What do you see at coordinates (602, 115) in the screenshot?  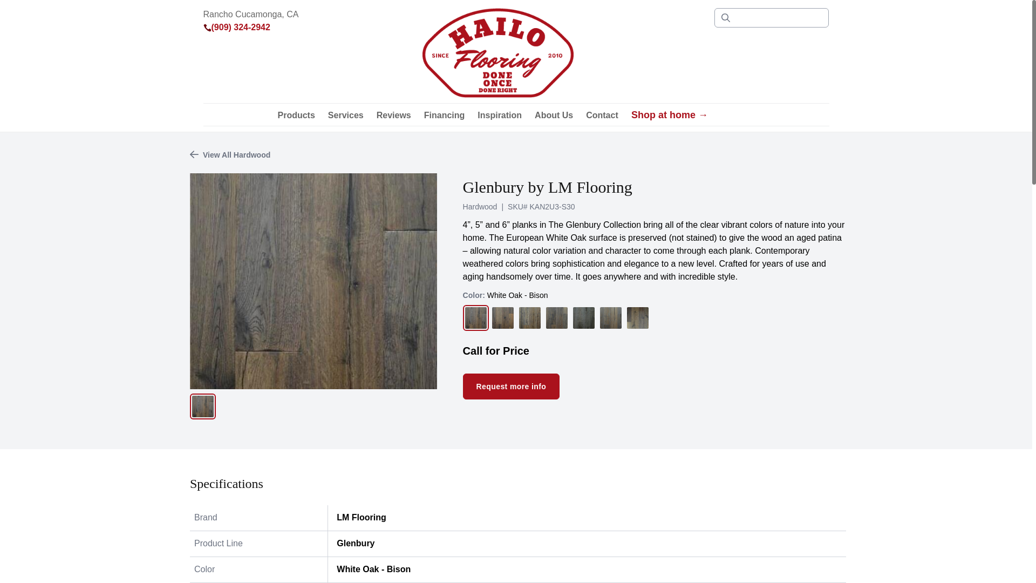 I see `Contact` at bounding box center [602, 115].